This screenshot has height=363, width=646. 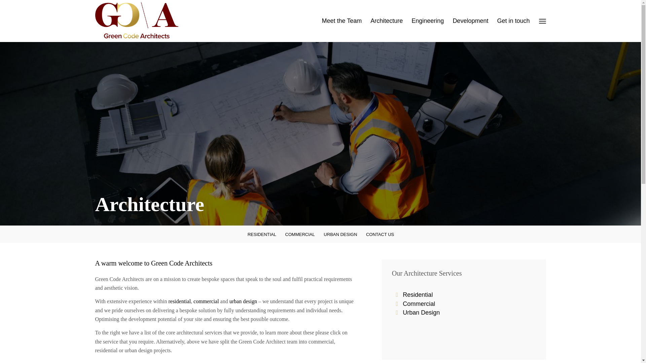 What do you see at coordinates (386, 21) in the screenshot?
I see `Architecture` at bounding box center [386, 21].